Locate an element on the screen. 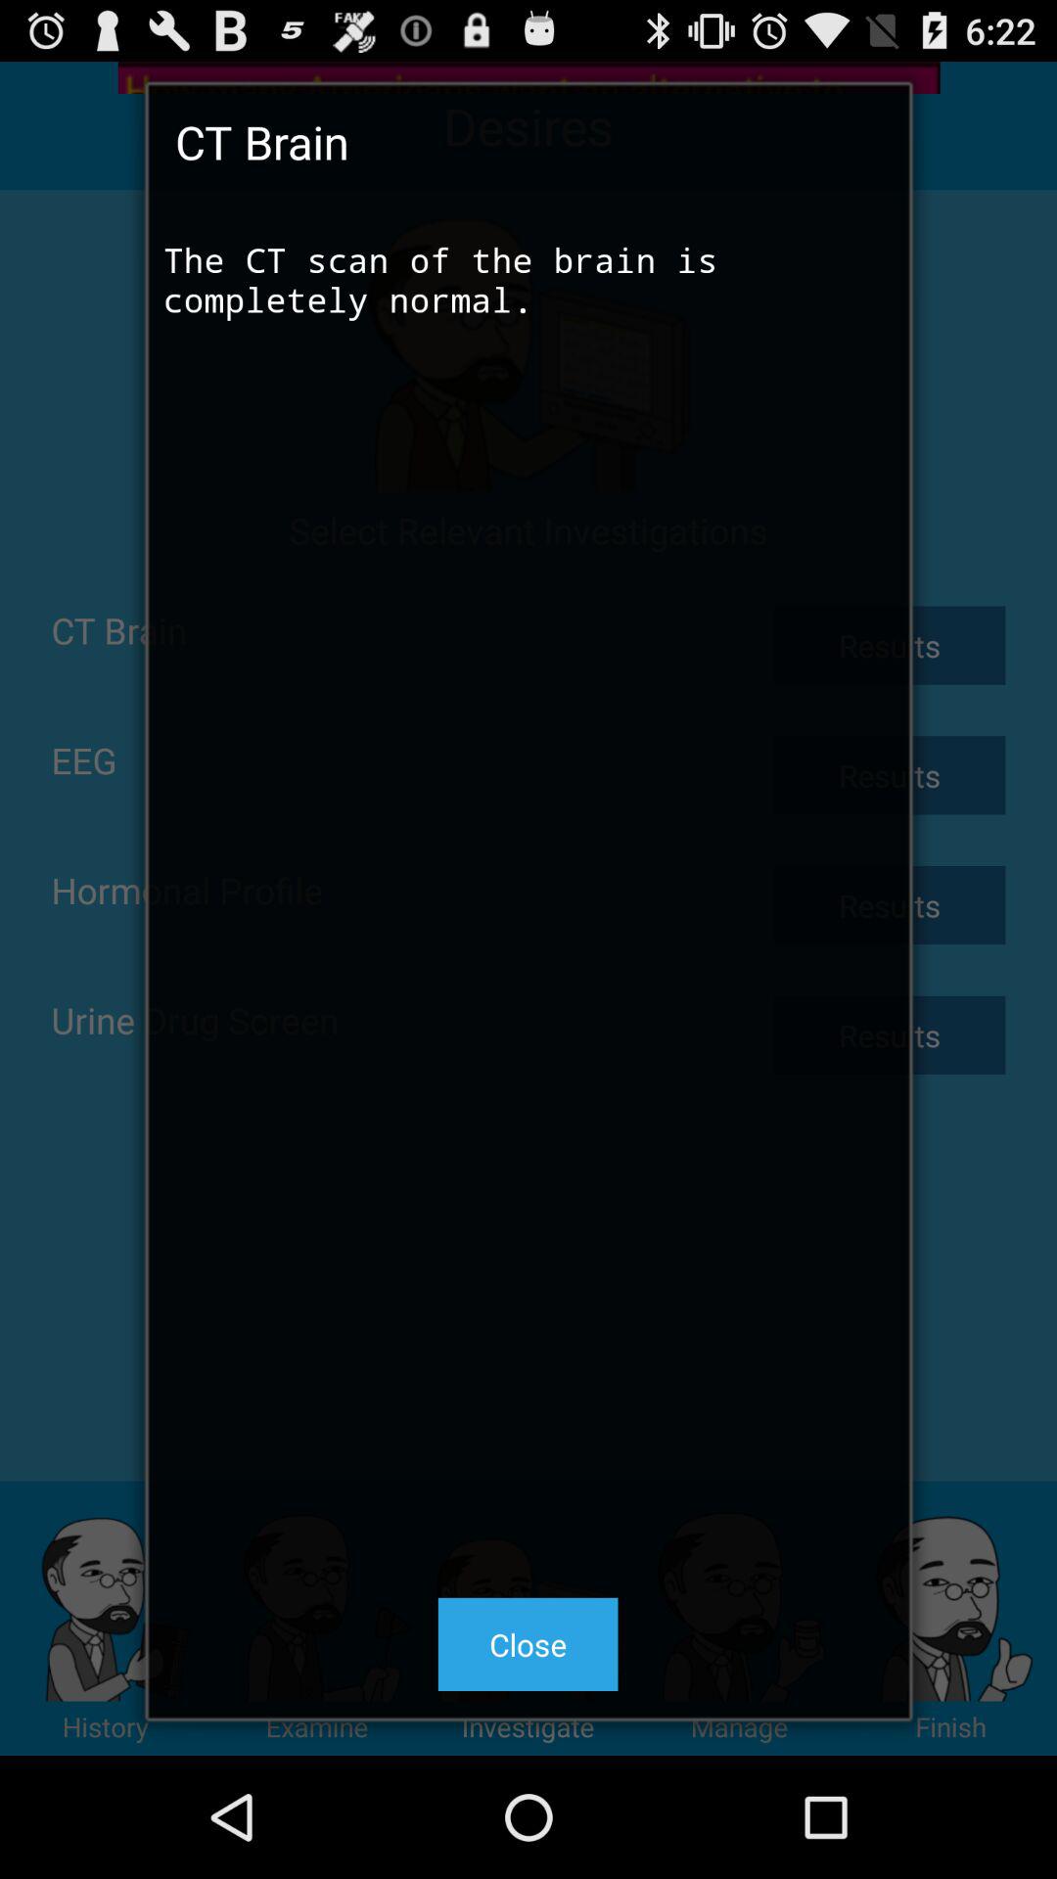 The image size is (1057, 1879). open the close item is located at coordinates (528, 1644).